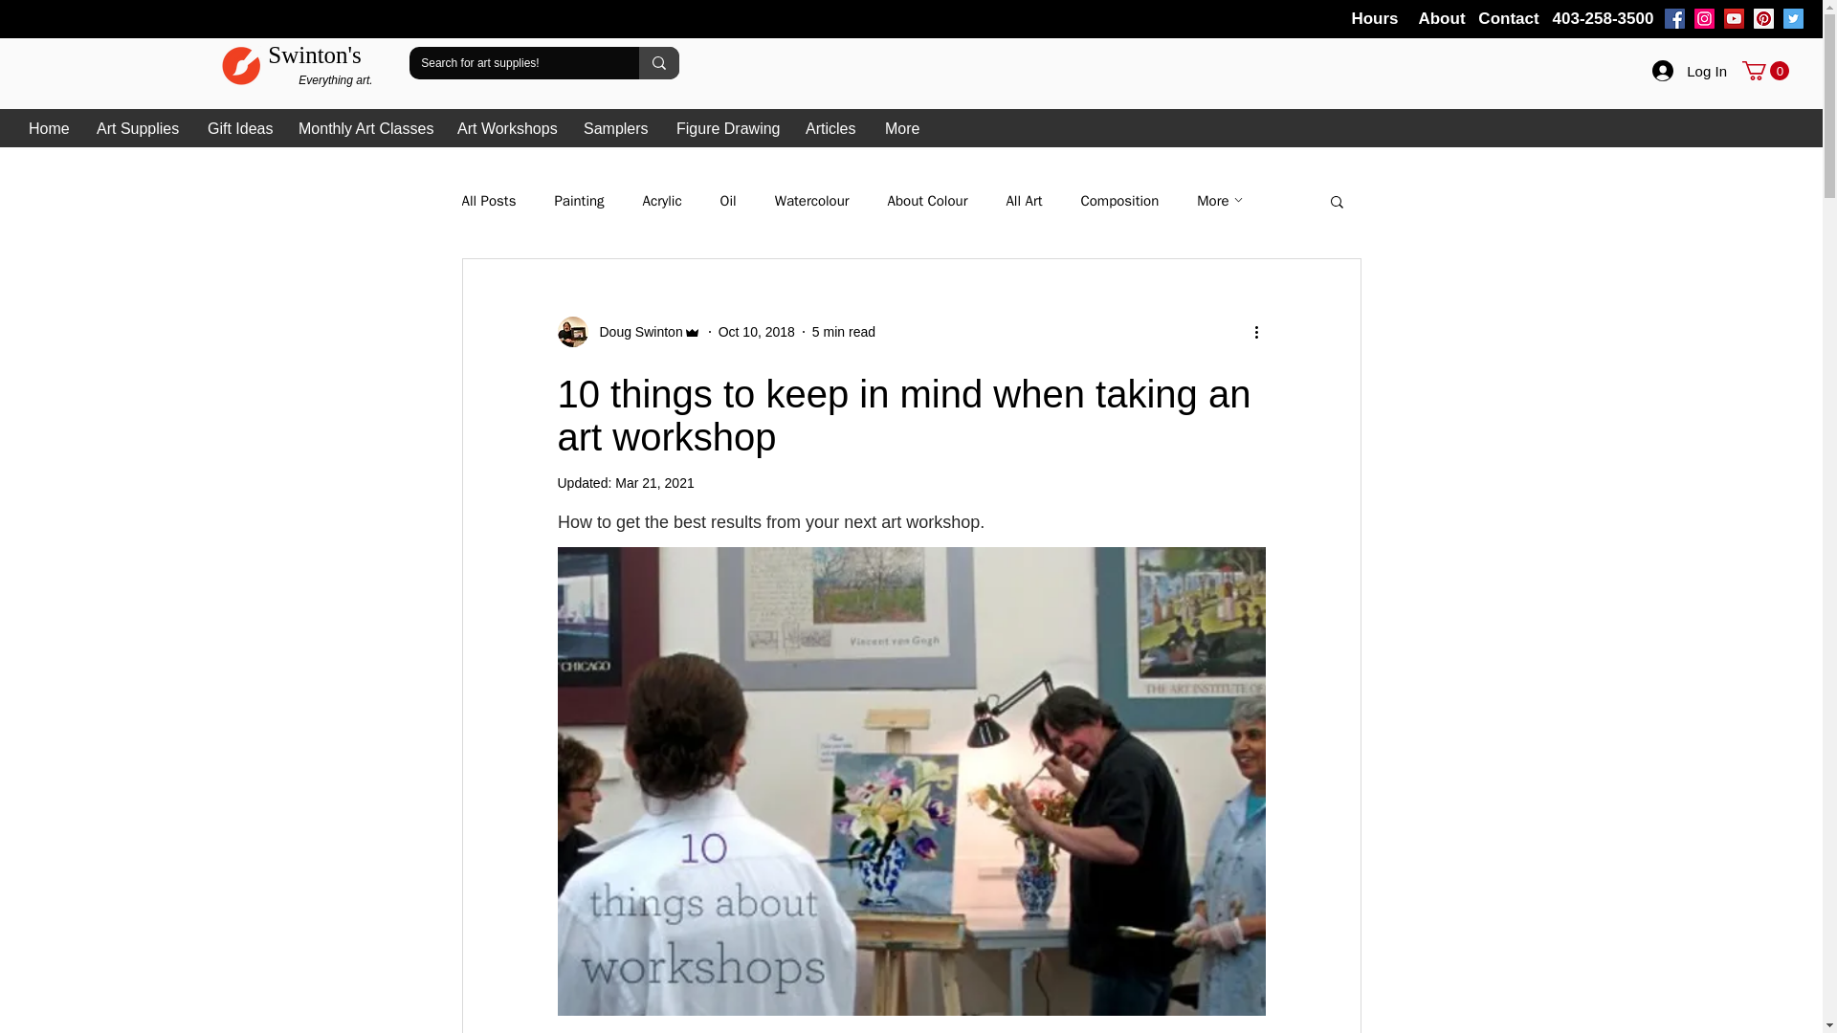 The width and height of the screenshot is (1837, 1033). I want to click on 0, so click(1765, 71).